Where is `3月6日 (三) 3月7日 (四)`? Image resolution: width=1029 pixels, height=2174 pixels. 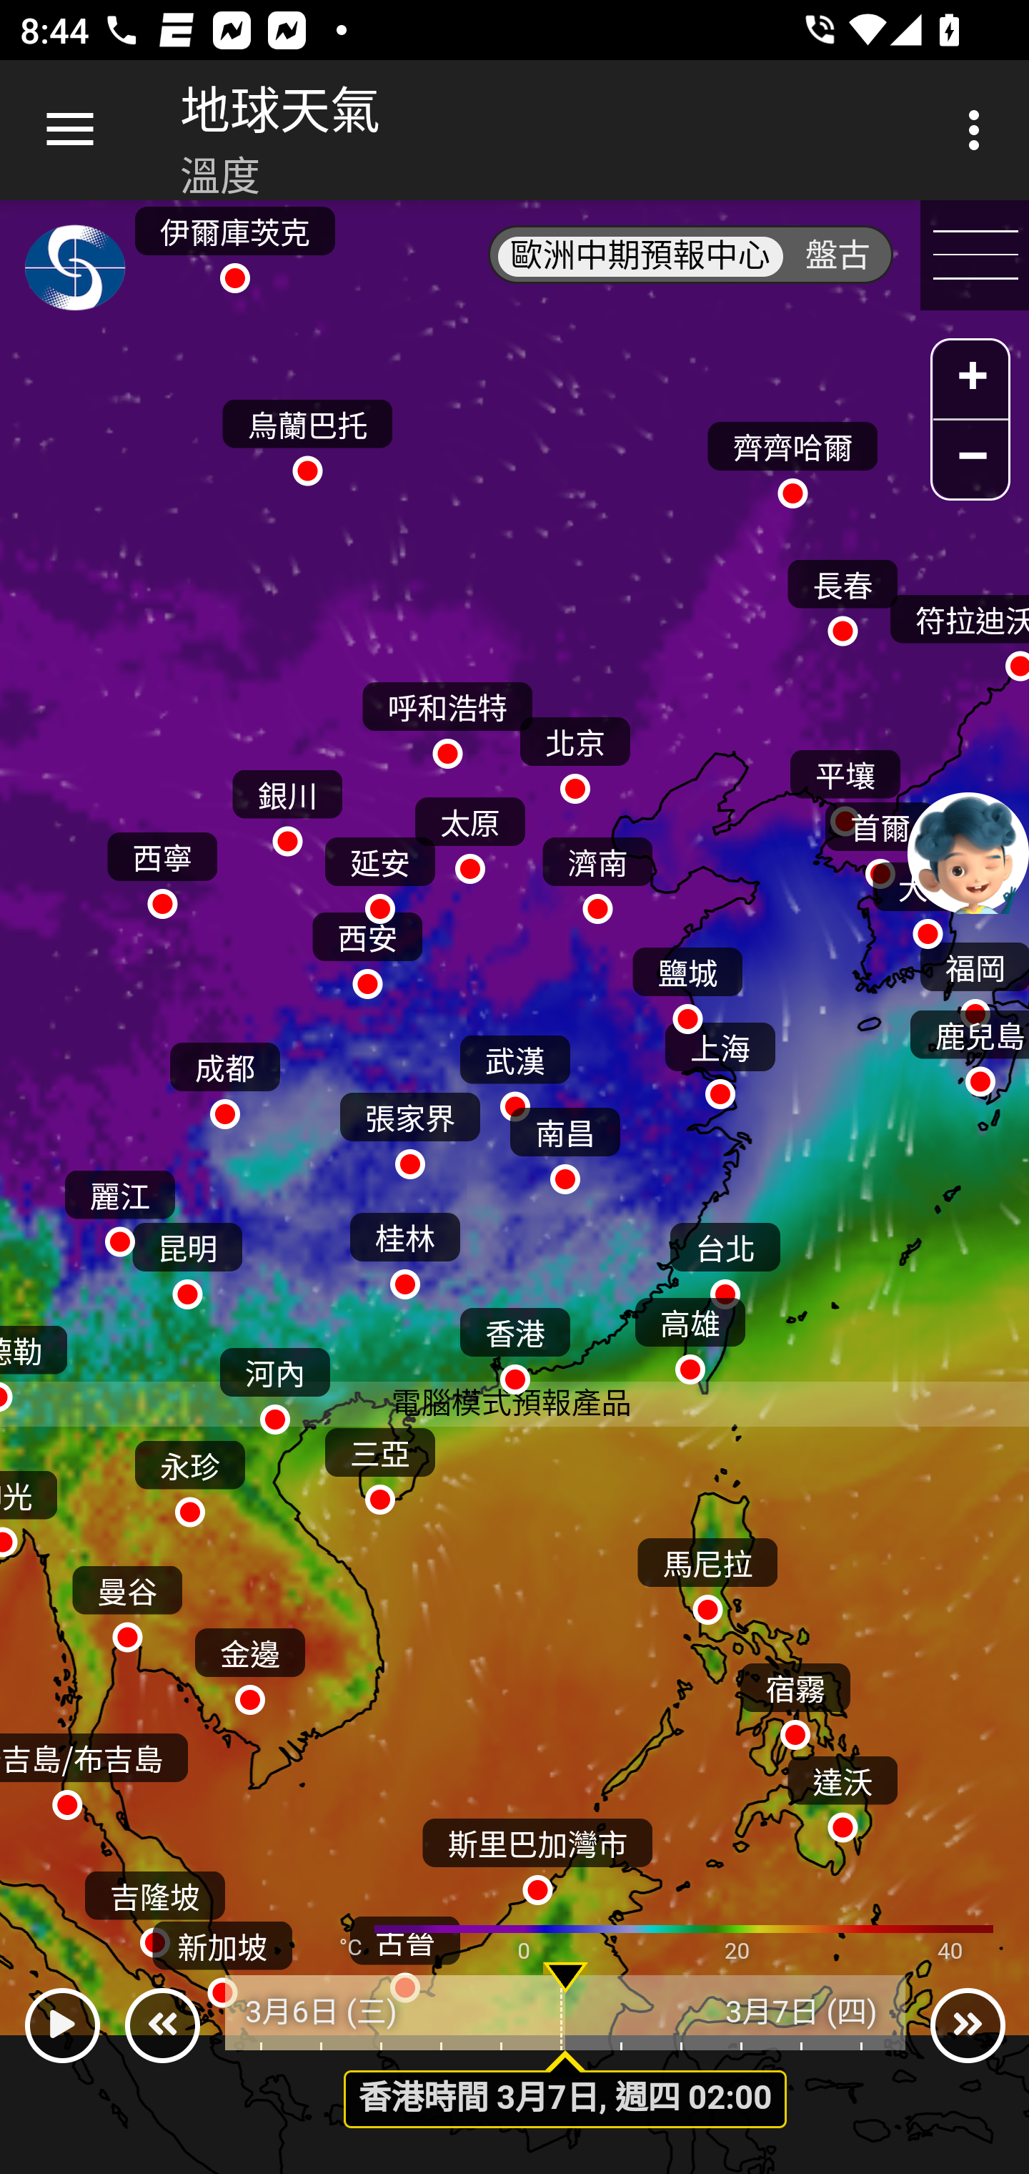
3月6日 (三) 3月7日 (四) is located at coordinates (566, 2012).